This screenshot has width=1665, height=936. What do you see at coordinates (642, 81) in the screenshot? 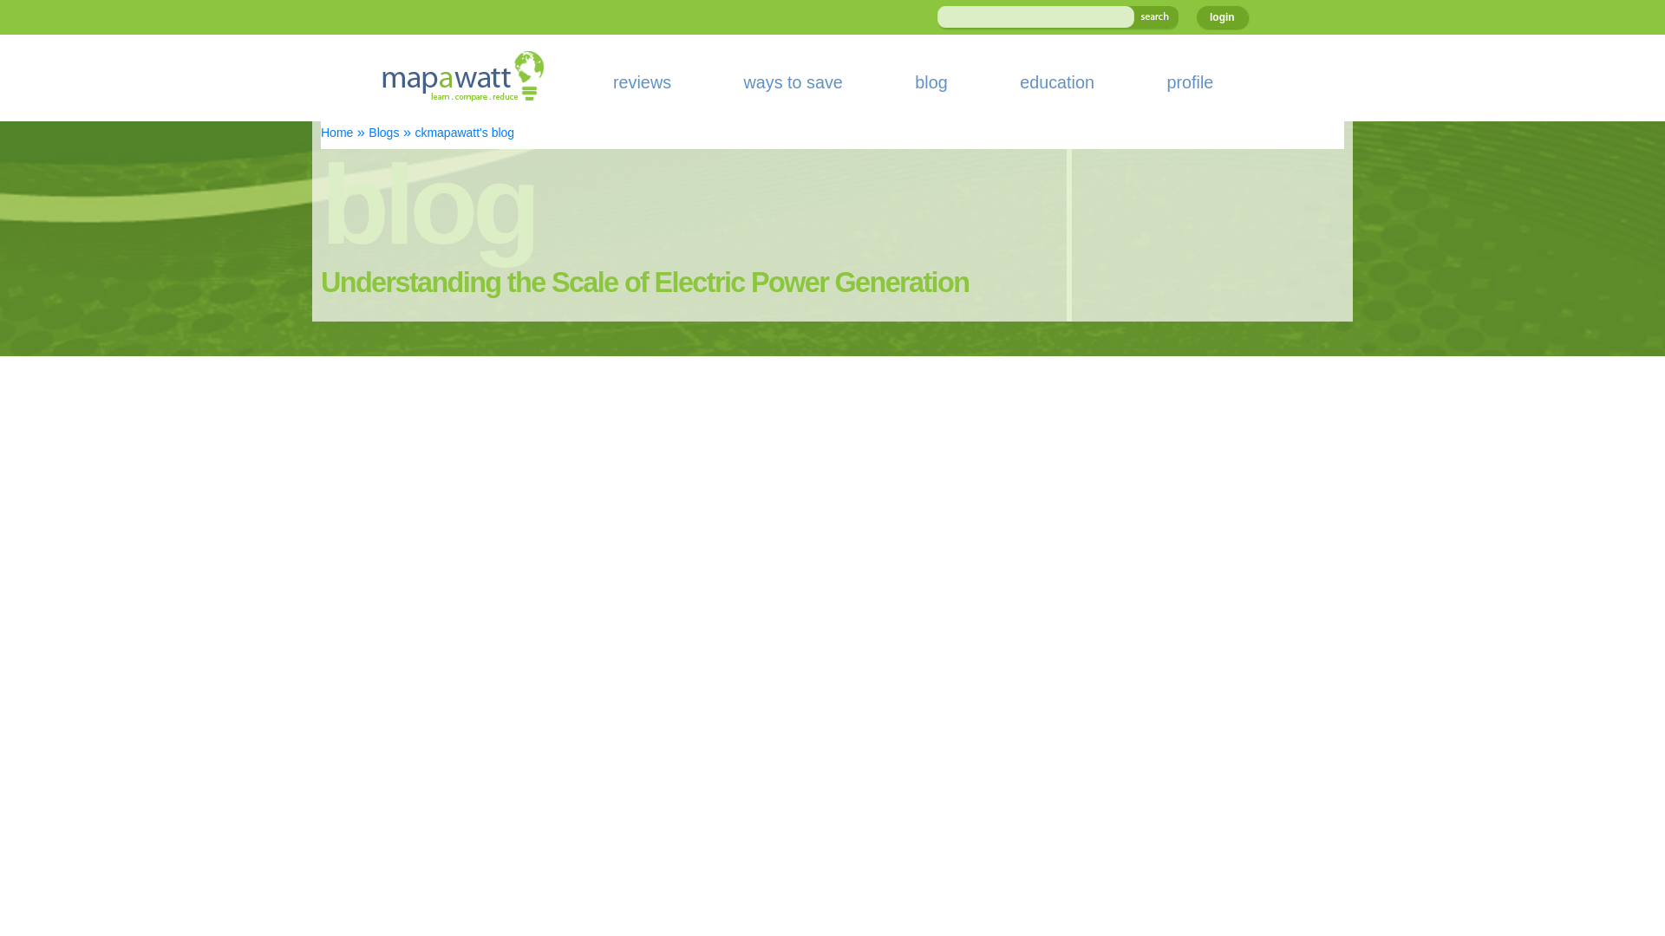
I see `reviews` at bounding box center [642, 81].